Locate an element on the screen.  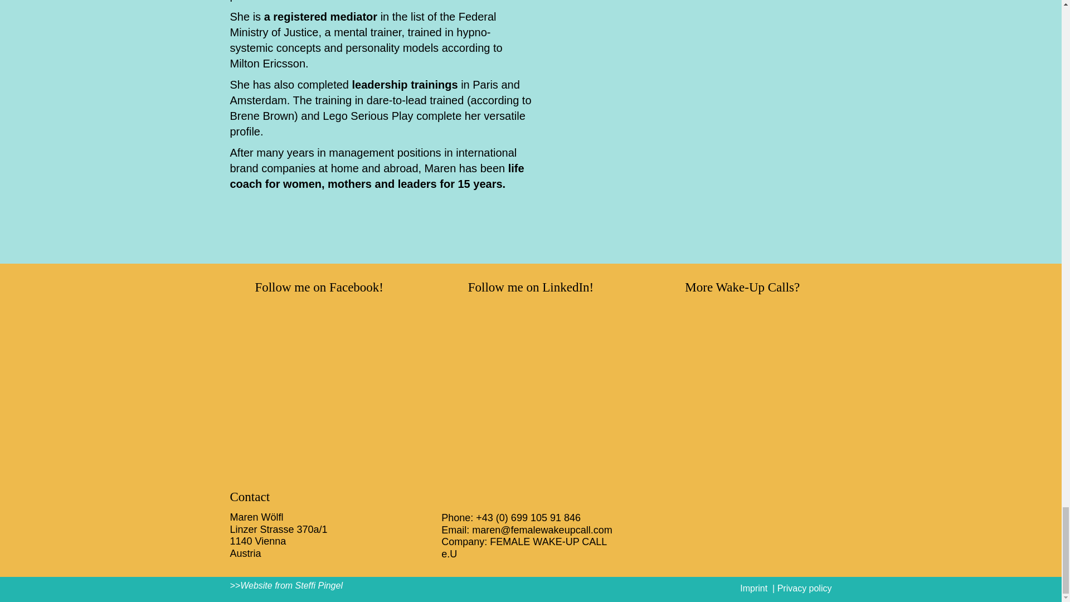
Privacy policy is located at coordinates (805, 588).